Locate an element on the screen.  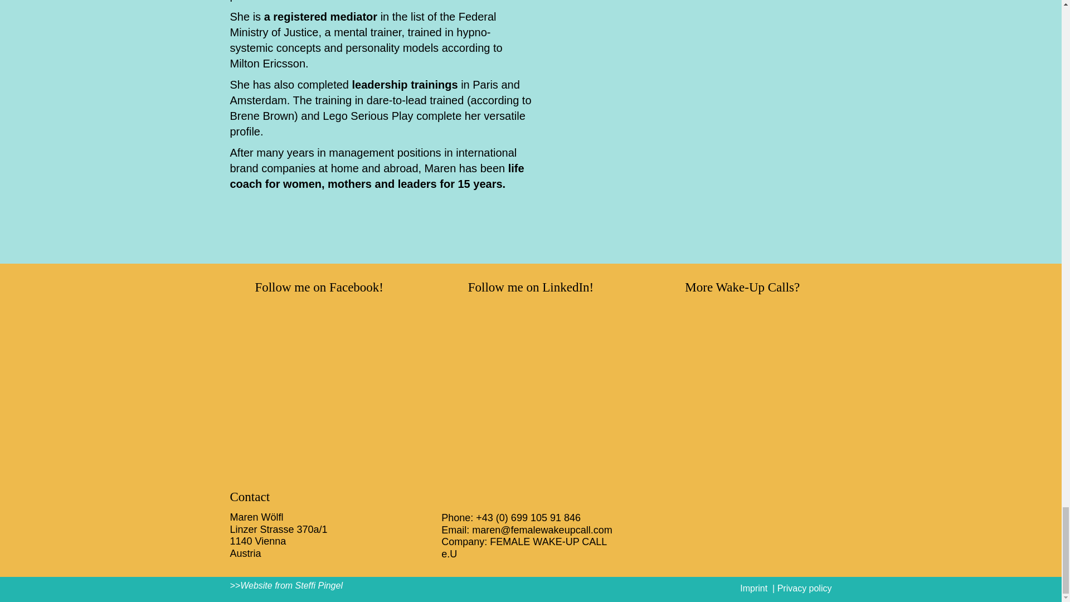
Privacy policy is located at coordinates (805, 588).